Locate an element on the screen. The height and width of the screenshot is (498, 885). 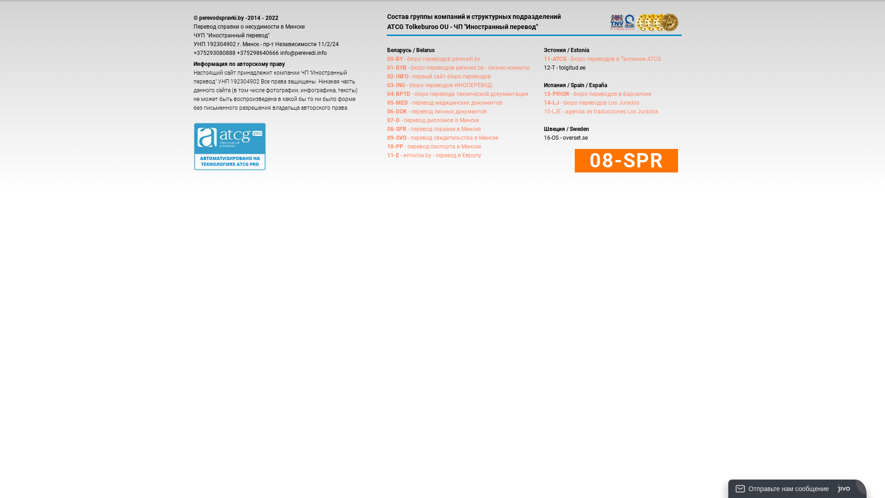
03-INO is located at coordinates (396, 85).